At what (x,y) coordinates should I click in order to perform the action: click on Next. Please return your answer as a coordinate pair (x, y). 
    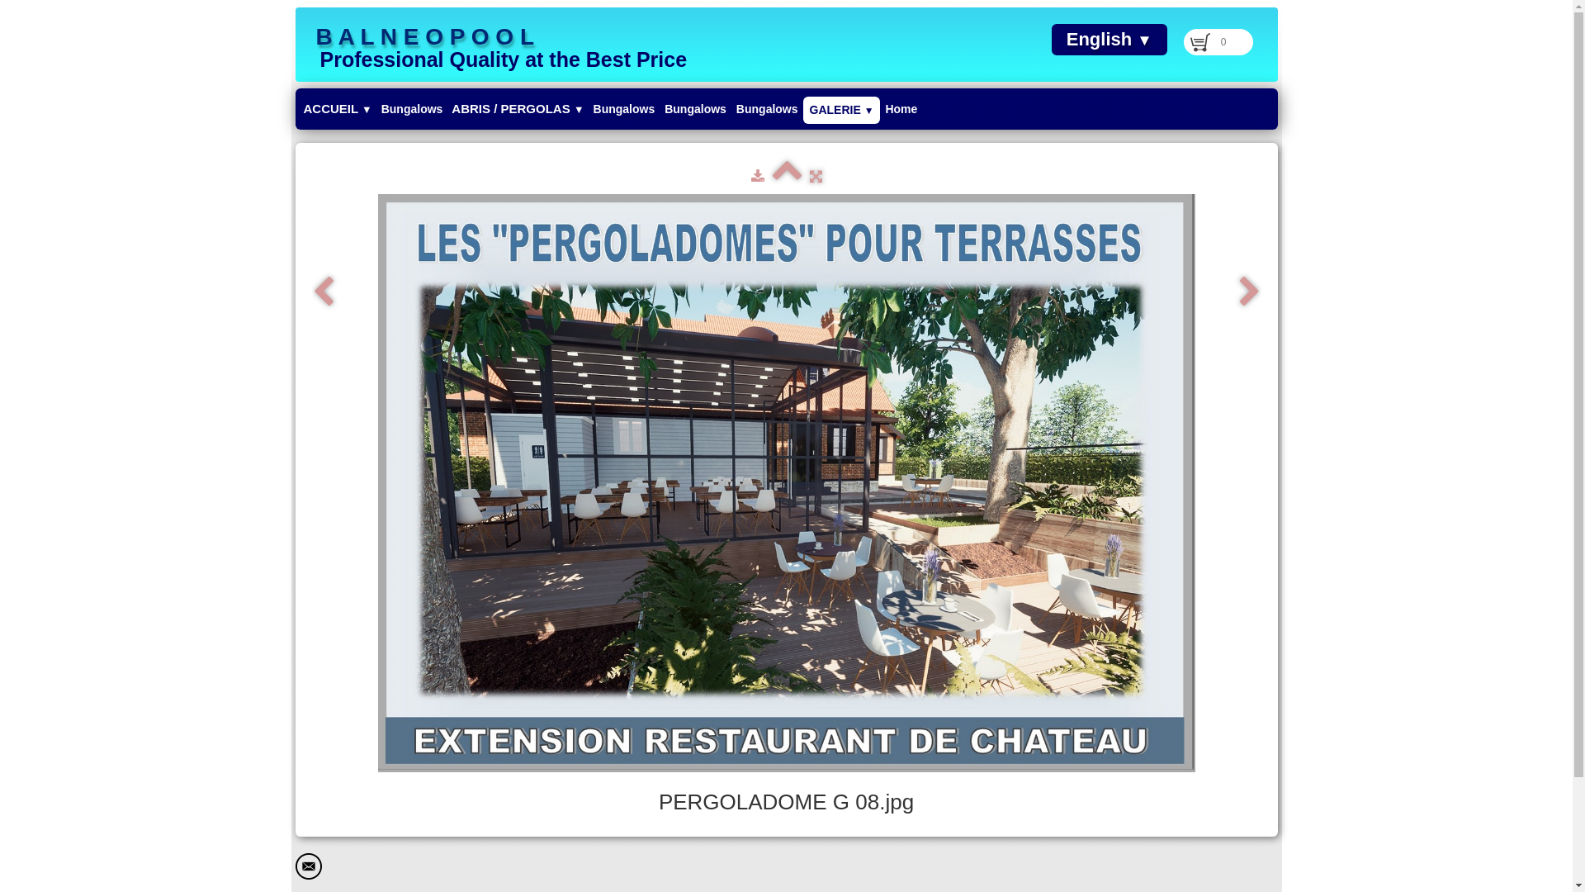
    Looking at the image, I should click on (1250, 294).